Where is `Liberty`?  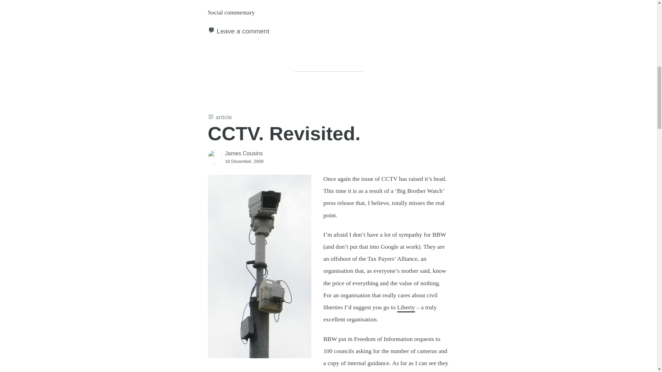 Liberty is located at coordinates (406, 307).